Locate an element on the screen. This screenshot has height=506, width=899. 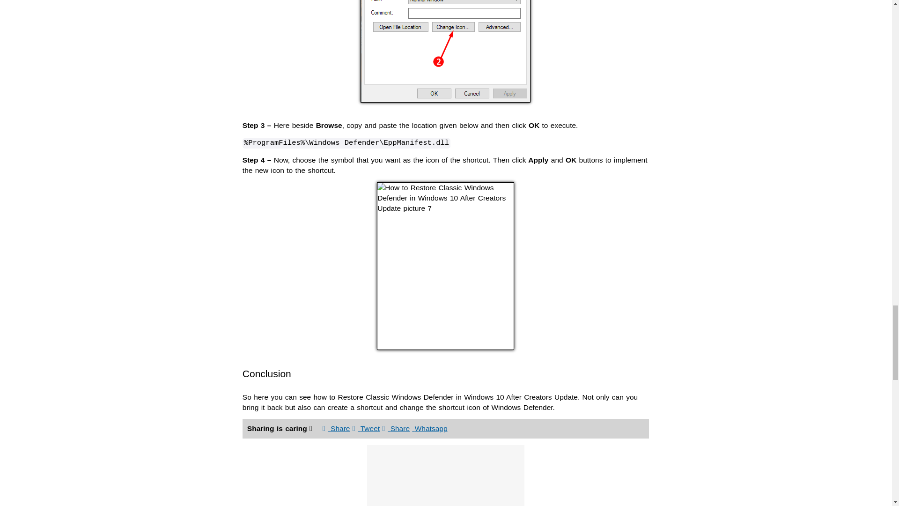
Share is located at coordinates (336, 428).